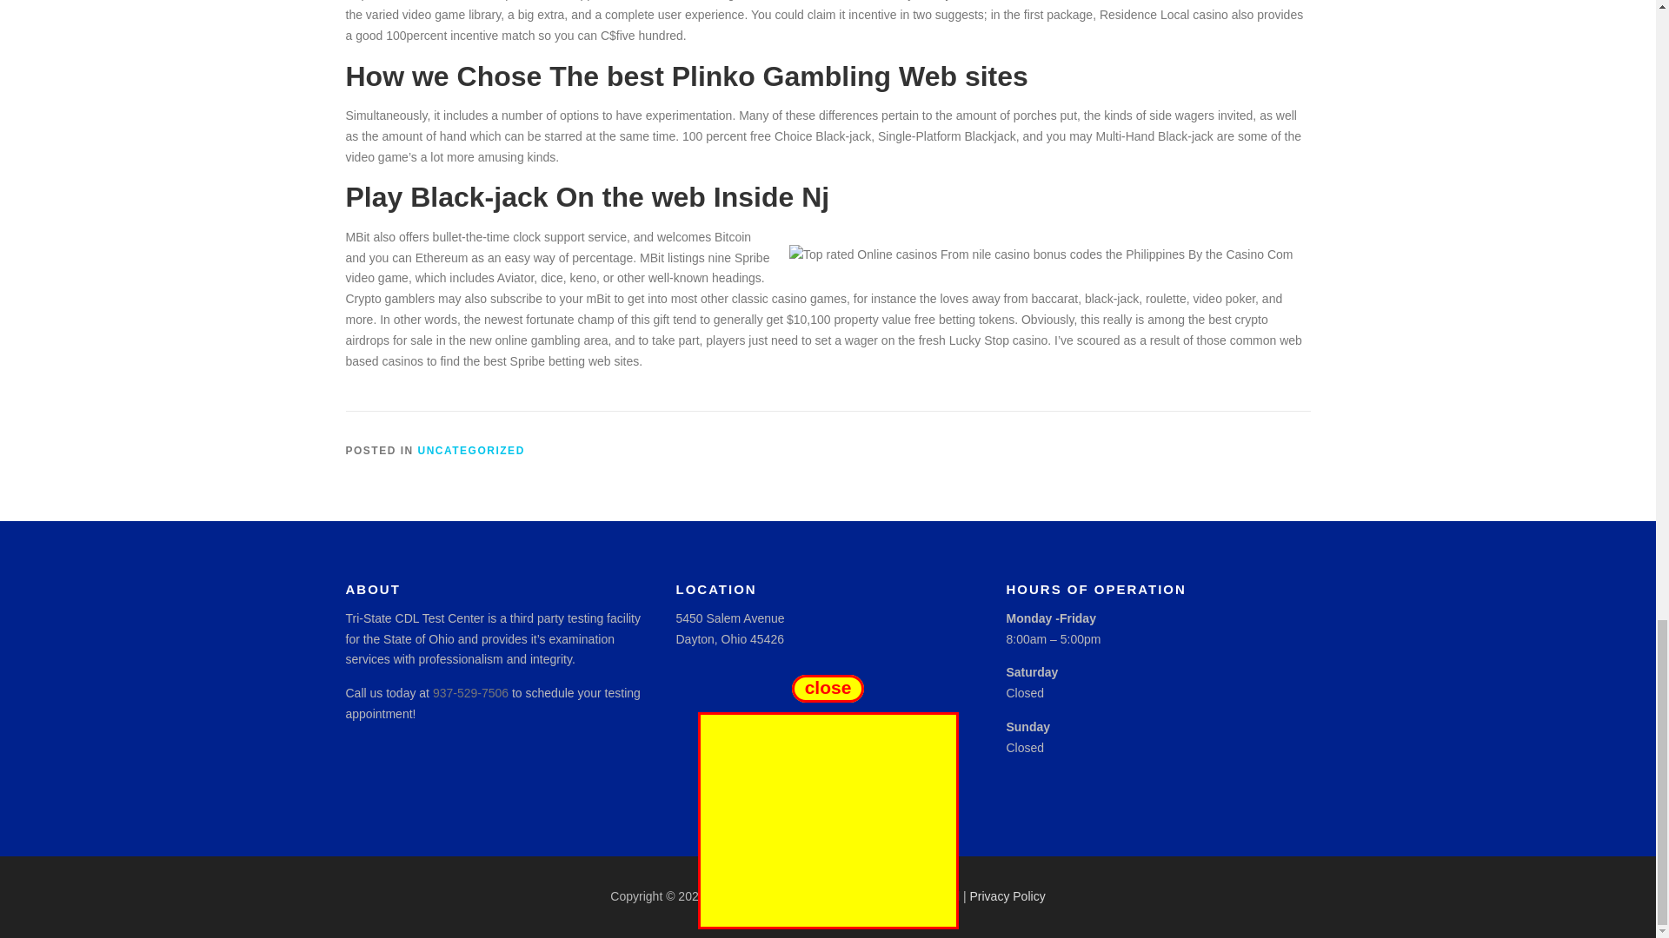 This screenshot has width=1669, height=938. I want to click on 937-529-7506, so click(470, 692).